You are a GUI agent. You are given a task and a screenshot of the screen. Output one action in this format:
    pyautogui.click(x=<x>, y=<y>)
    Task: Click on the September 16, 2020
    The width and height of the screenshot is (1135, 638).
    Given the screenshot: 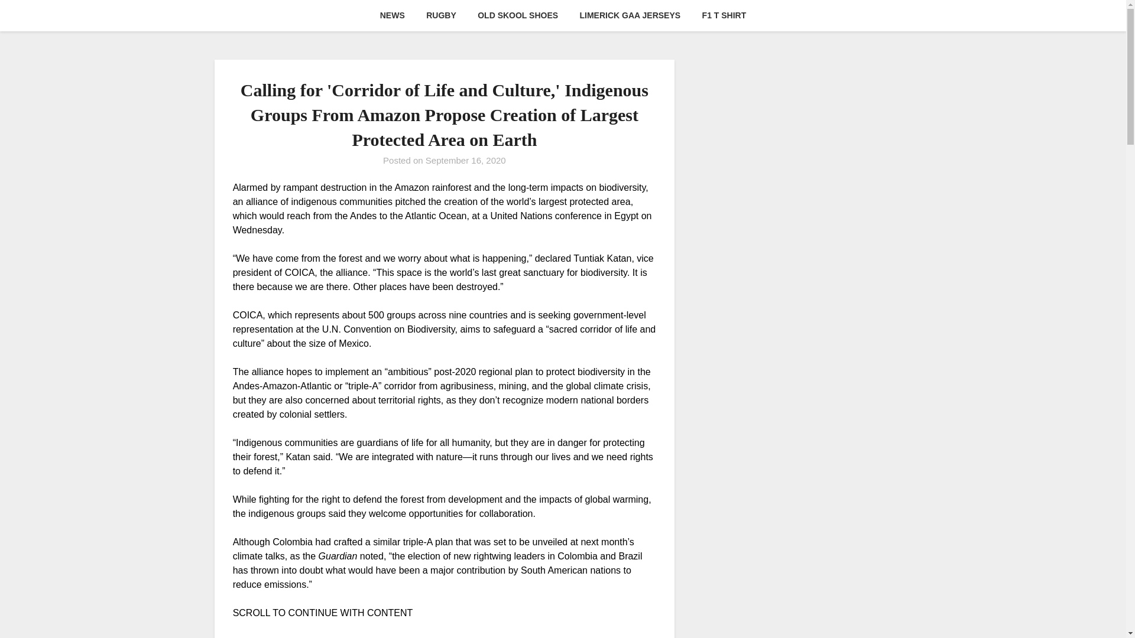 What is the action you would take?
    pyautogui.click(x=466, y=160)
    